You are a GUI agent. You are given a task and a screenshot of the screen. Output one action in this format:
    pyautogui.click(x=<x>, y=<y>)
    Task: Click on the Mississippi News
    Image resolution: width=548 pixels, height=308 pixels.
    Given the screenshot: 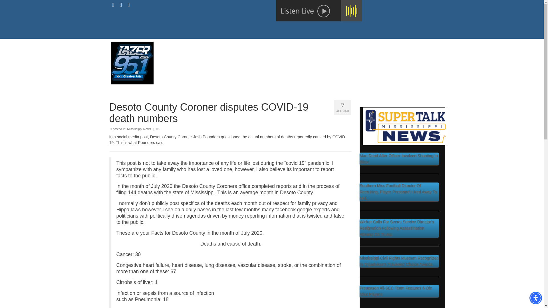 What is the action you would take?
    pyautogui.click(x=139, y=129)
    